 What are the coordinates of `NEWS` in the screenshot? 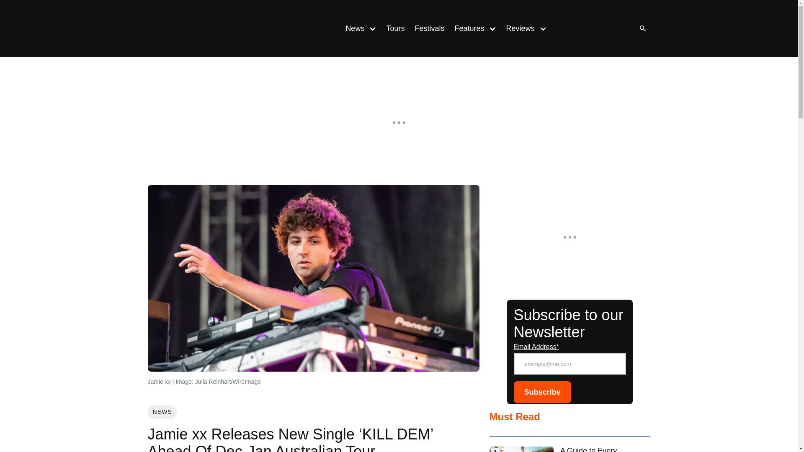 It's located at (162, 412).